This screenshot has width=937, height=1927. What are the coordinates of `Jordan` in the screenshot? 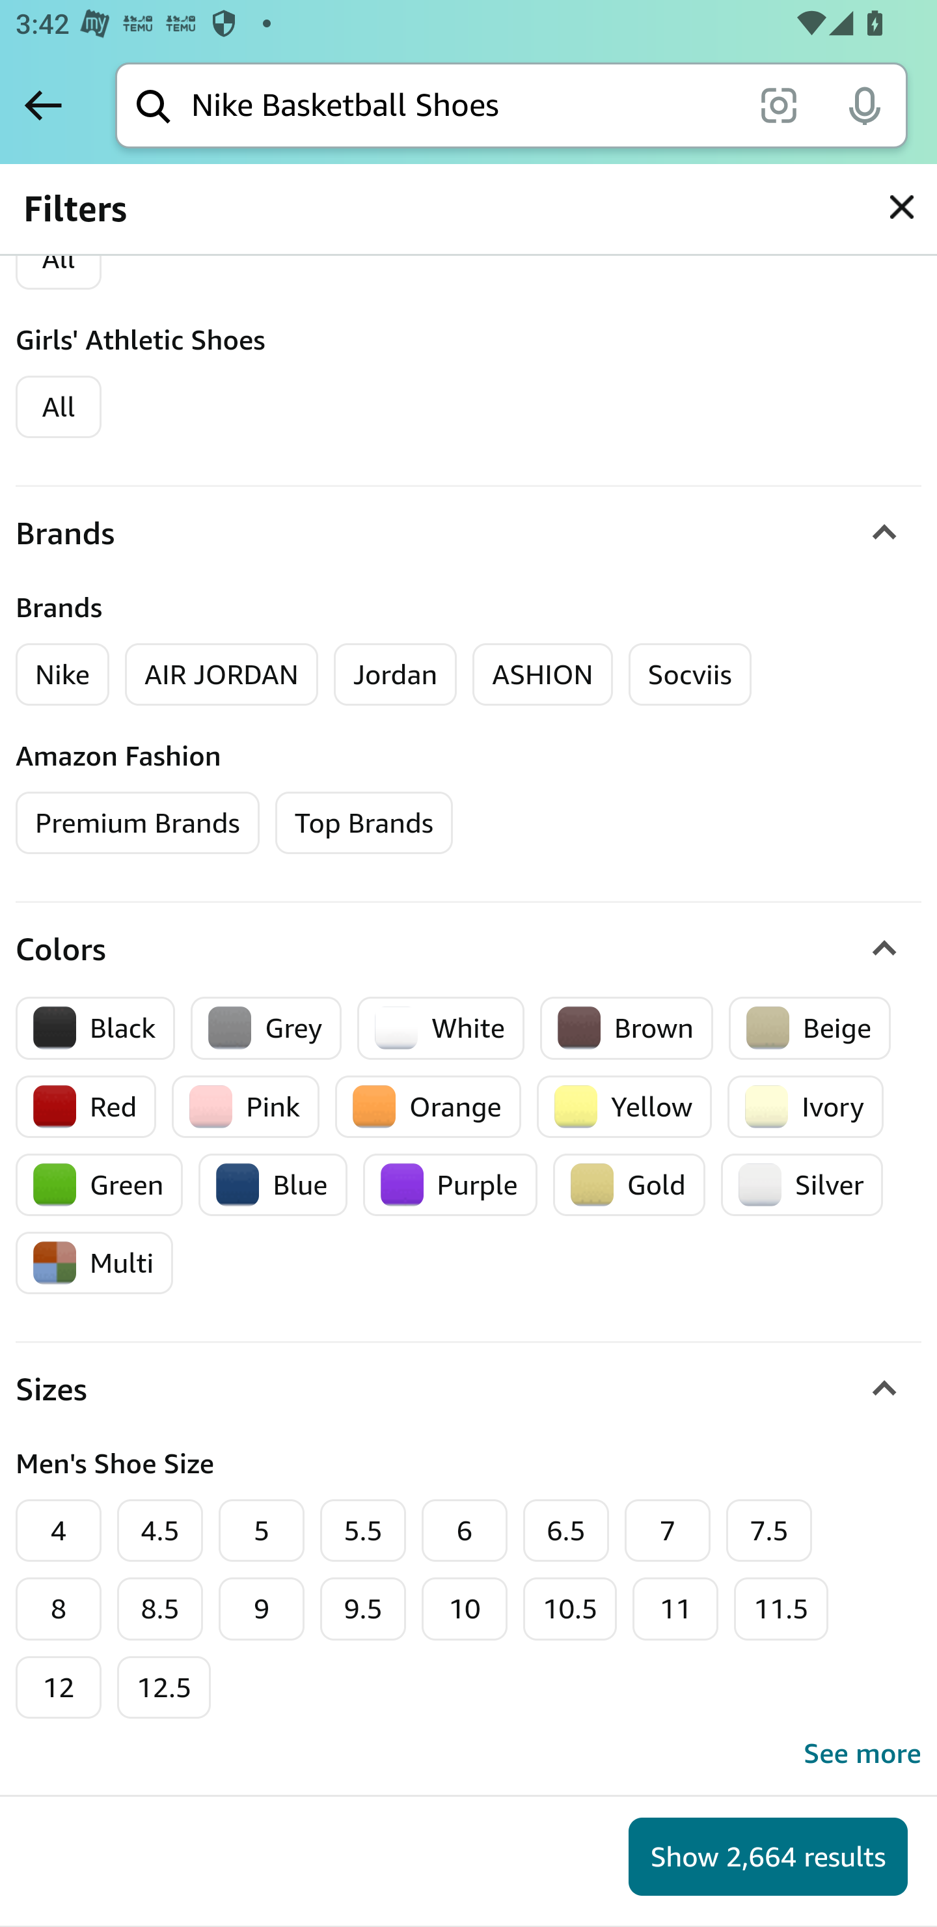 It's located at (395, 674).